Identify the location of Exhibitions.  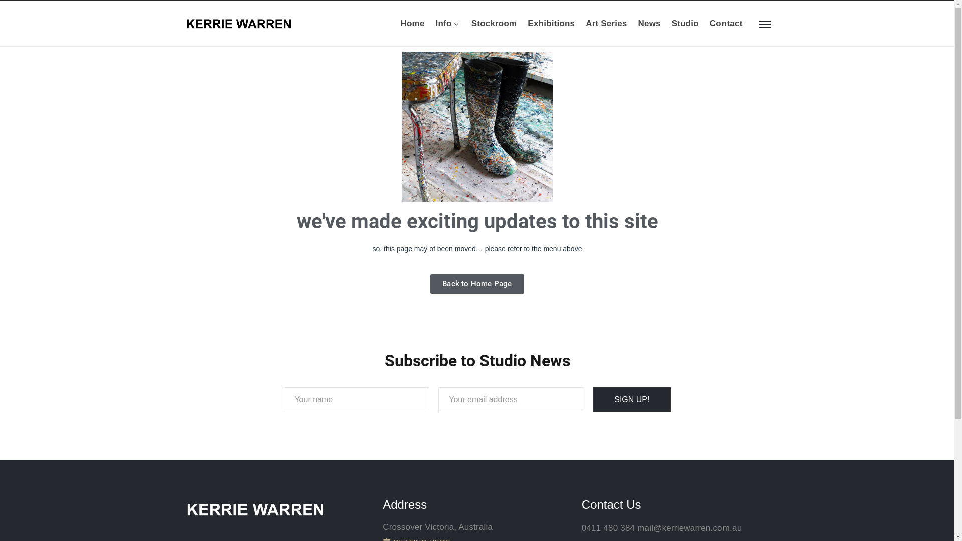
(551, 24).